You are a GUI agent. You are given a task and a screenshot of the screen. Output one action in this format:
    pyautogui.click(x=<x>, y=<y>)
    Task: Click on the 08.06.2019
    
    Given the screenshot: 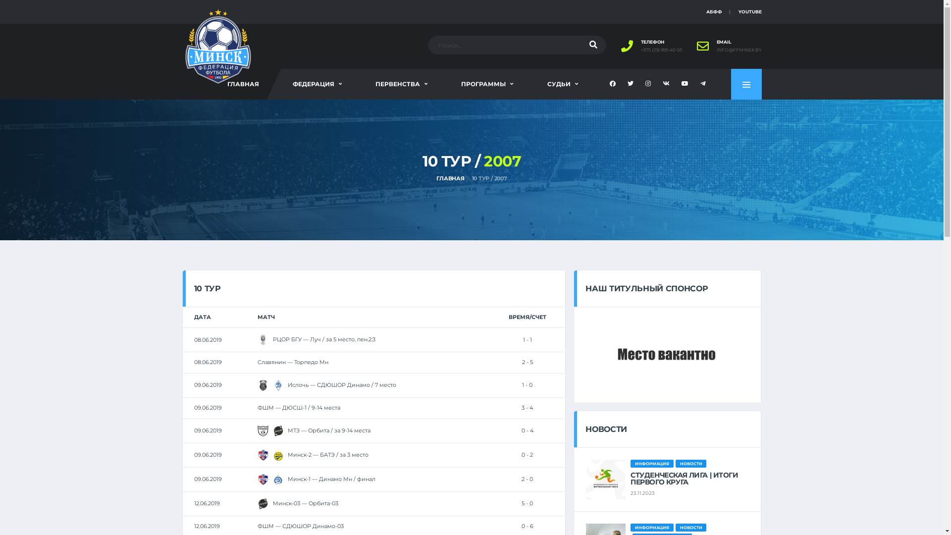 What is the action you would take?
    pyautogui.click(x=208, y=340)
    